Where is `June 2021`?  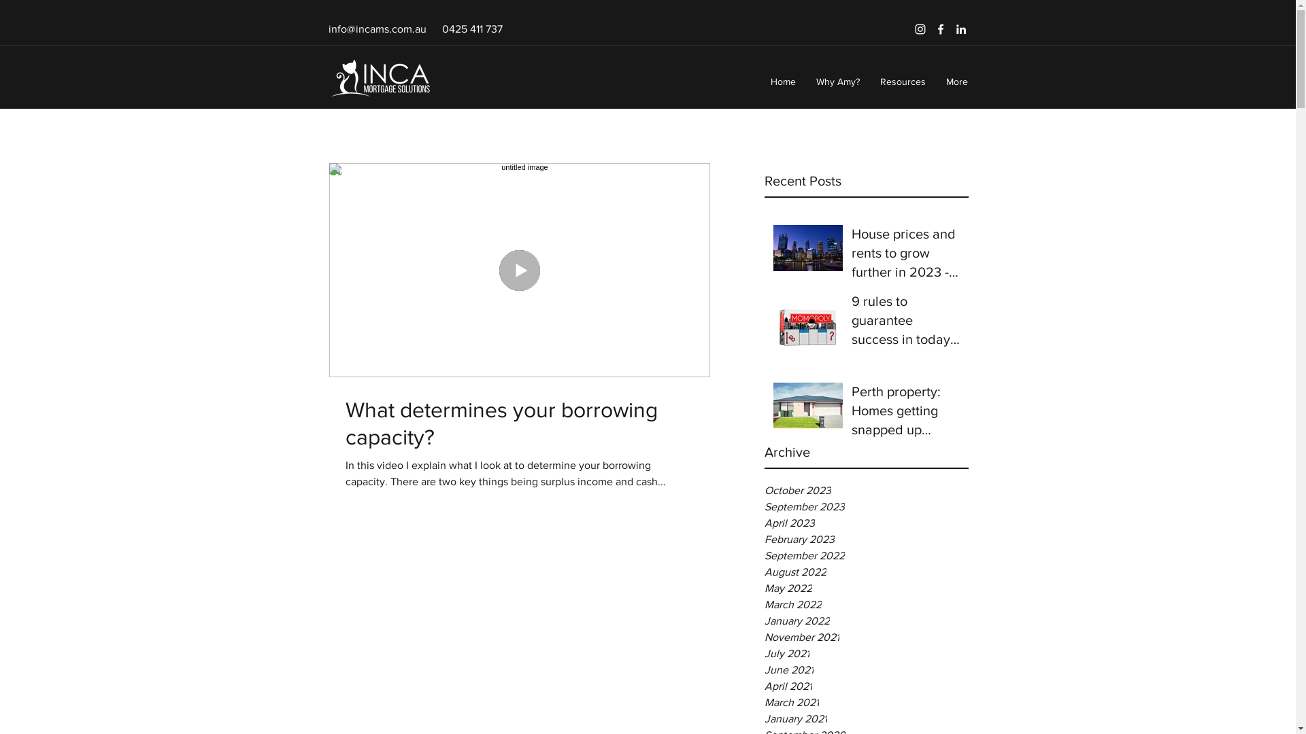
June 2021 is located at coordinates (867, 670).